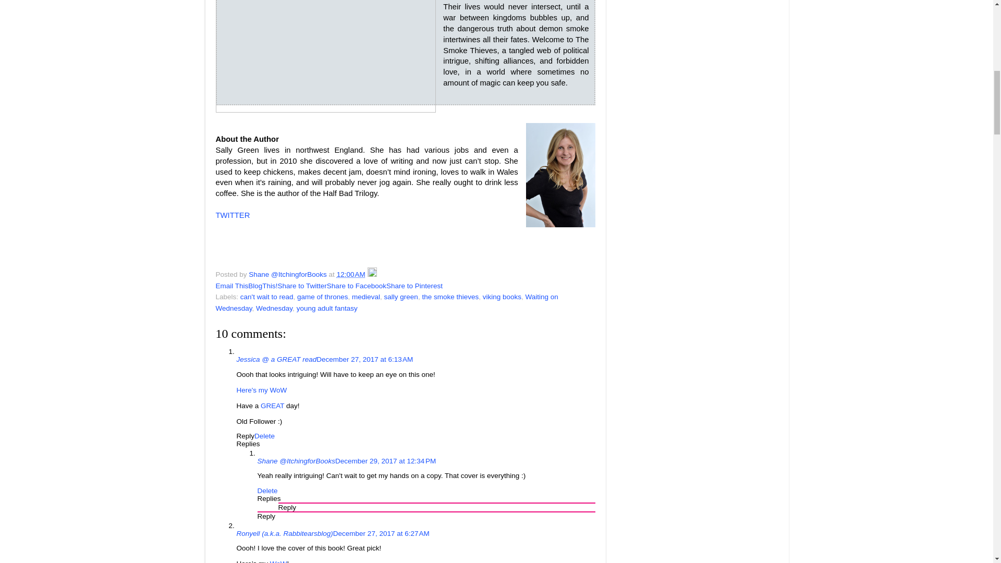  What do you see at coordinates (414, 286) in the screenshot?
I see `Share to Pinterest` at bounding box center [414, 286].